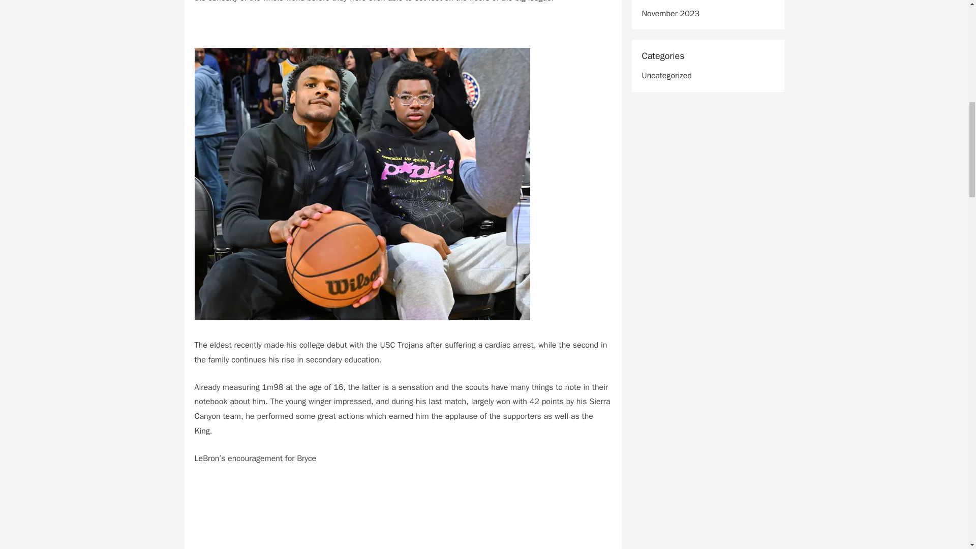 This screenshot has width=976, height=549. I want to click on Advertisement, so click(403, 26).